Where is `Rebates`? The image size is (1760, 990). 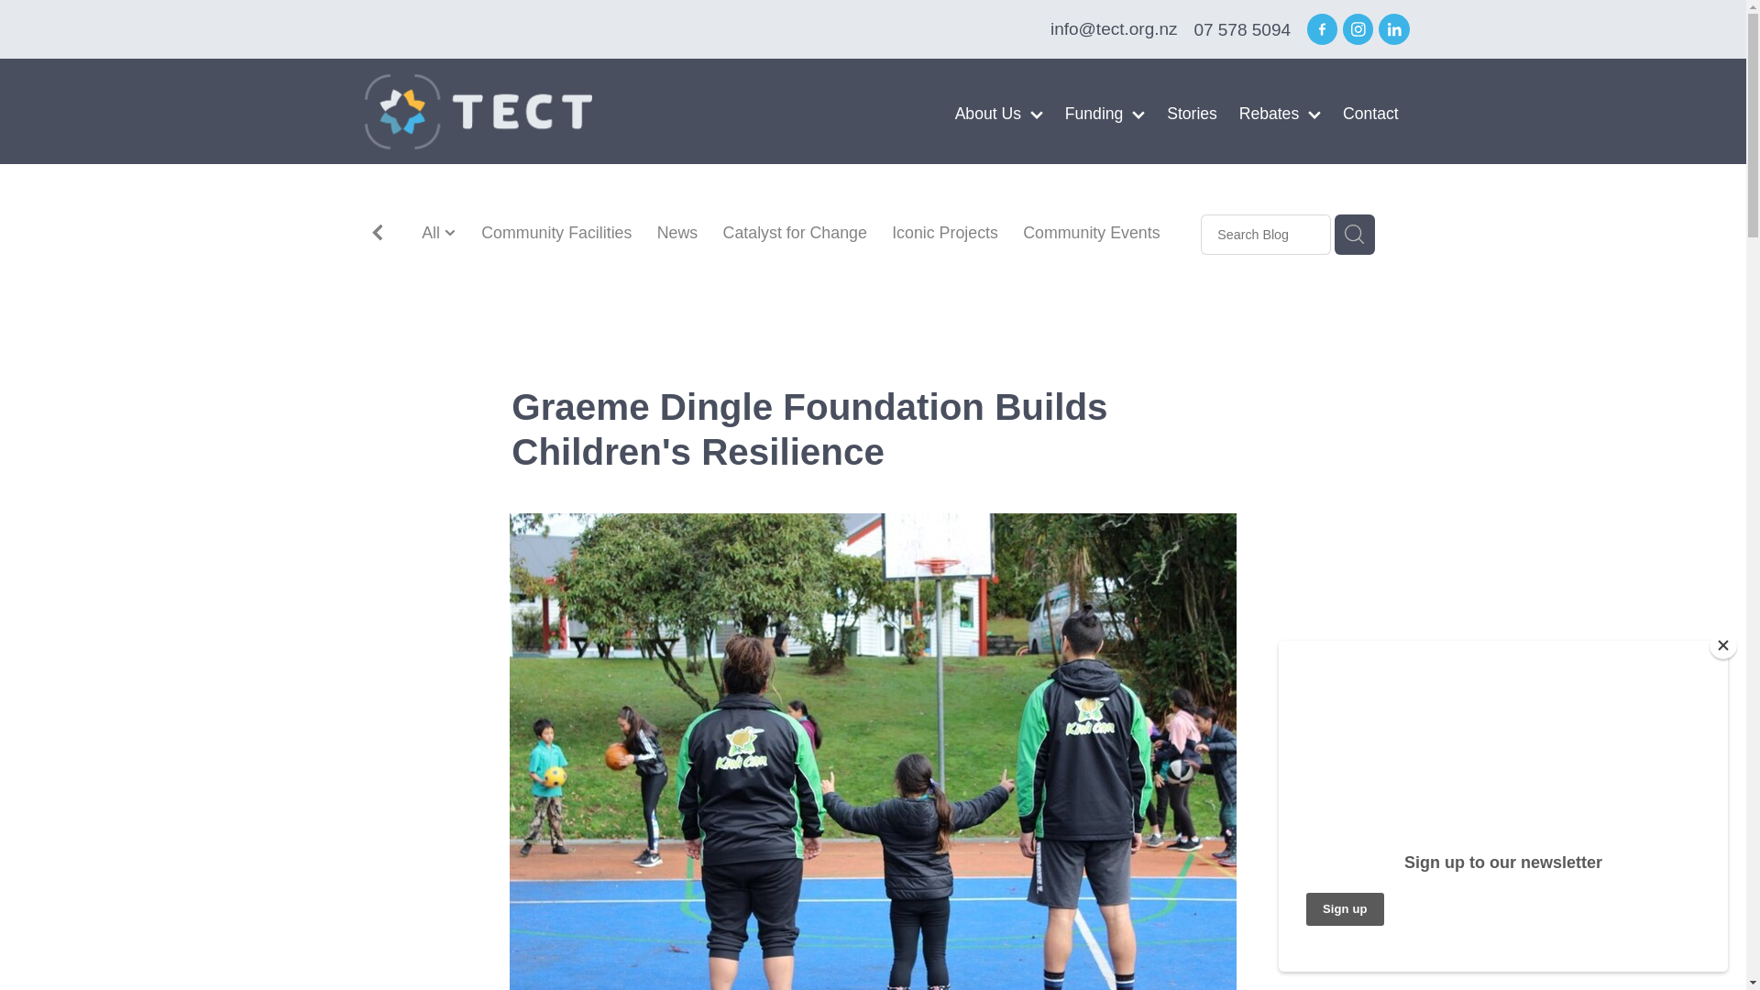 Rebates is located at coordinates (1280, 114).